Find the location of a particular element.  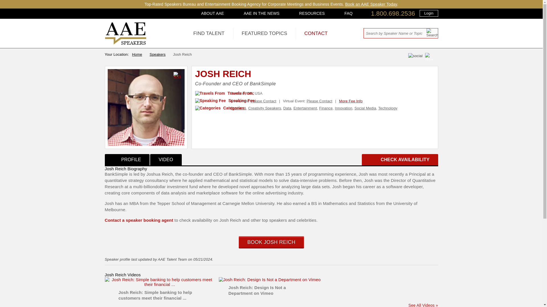

All American Speakers Bureau and Celebrity Booking Agency is located at coordinates (126, 43).